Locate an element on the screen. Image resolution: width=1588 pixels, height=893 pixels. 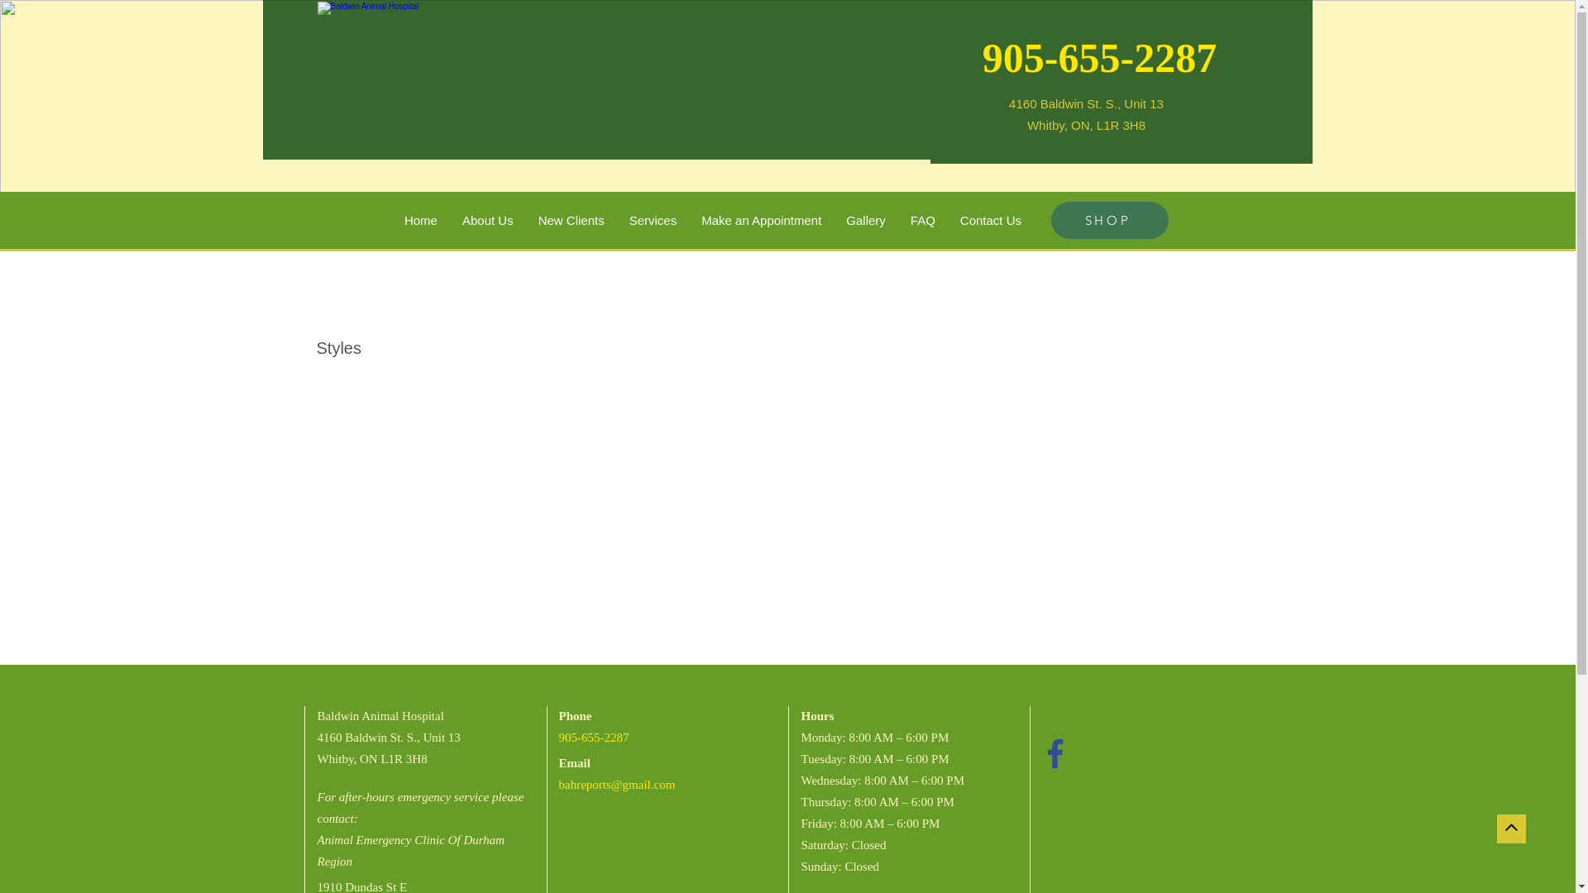
905-655-2287 is located at coordinates (594, 738).